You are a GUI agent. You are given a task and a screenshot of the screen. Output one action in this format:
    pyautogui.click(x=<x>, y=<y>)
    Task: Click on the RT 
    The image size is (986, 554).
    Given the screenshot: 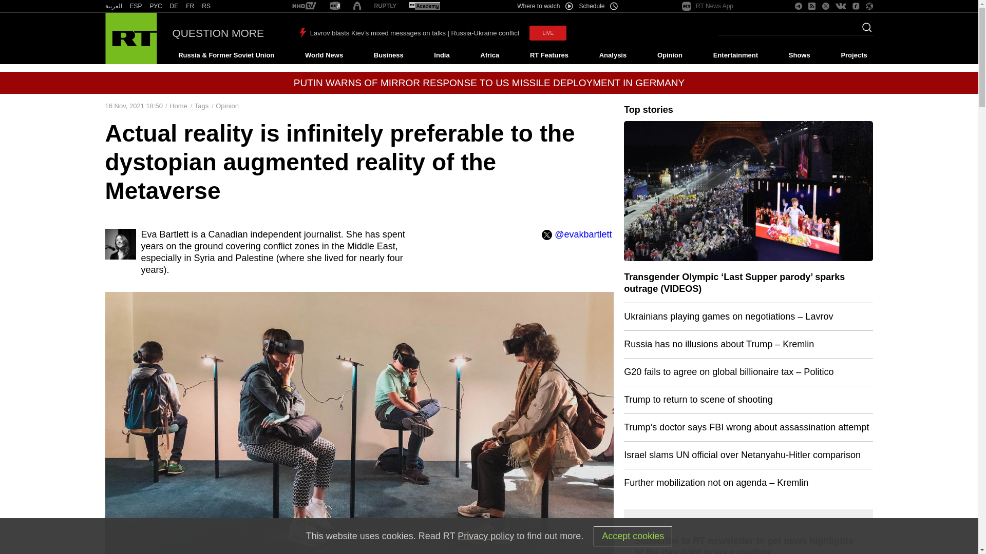 What is the action you would take?
    pyautogui.click(x=424, y=6)
    